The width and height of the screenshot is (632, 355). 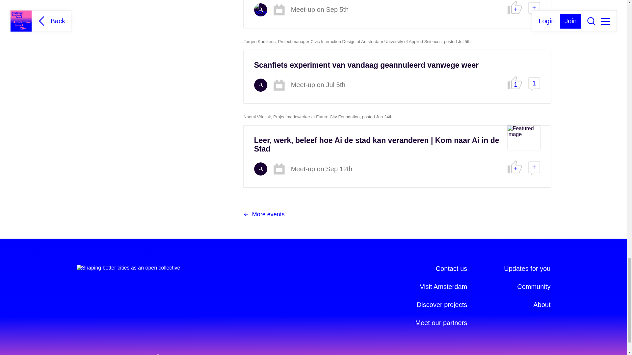 What do you see at coordinates (261, 10) in the screenshot?
I see `Iskander Smit` at bounding box center [261, 10].